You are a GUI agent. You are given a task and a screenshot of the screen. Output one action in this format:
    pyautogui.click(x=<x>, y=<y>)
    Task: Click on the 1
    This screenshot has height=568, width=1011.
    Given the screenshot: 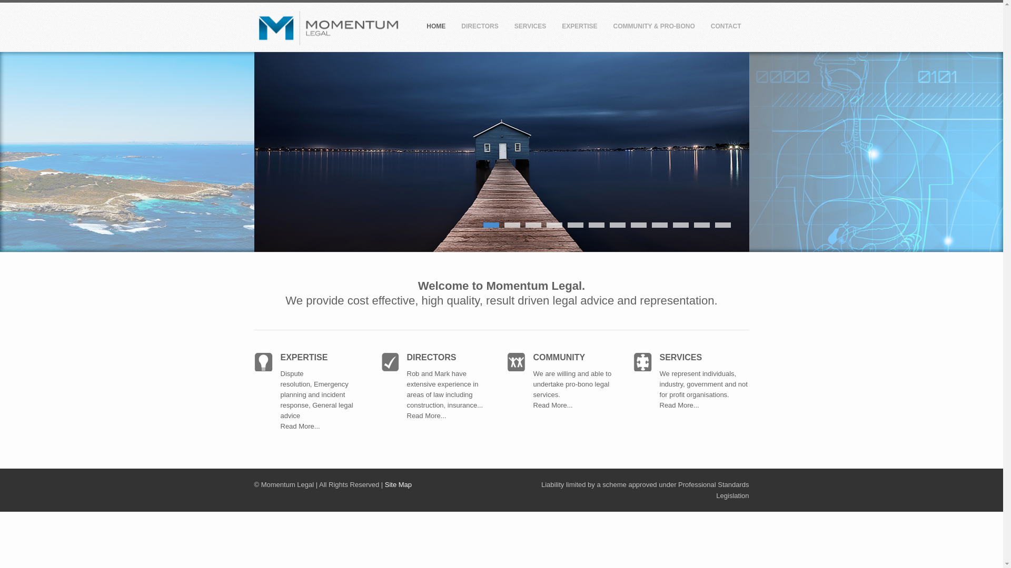 What is the action you would take?
    pyautogui.click(x=491, y=225)
    